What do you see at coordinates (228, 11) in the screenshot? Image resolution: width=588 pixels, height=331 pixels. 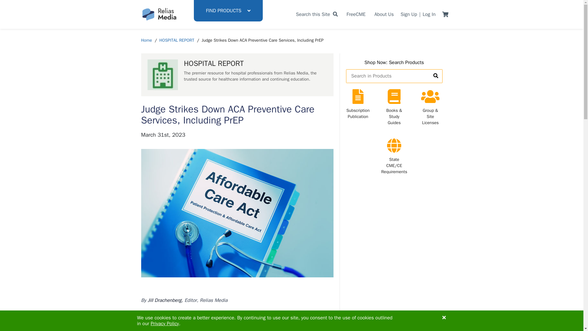 I see `FIND PRODUCTS` at bounding box center [228, 11].